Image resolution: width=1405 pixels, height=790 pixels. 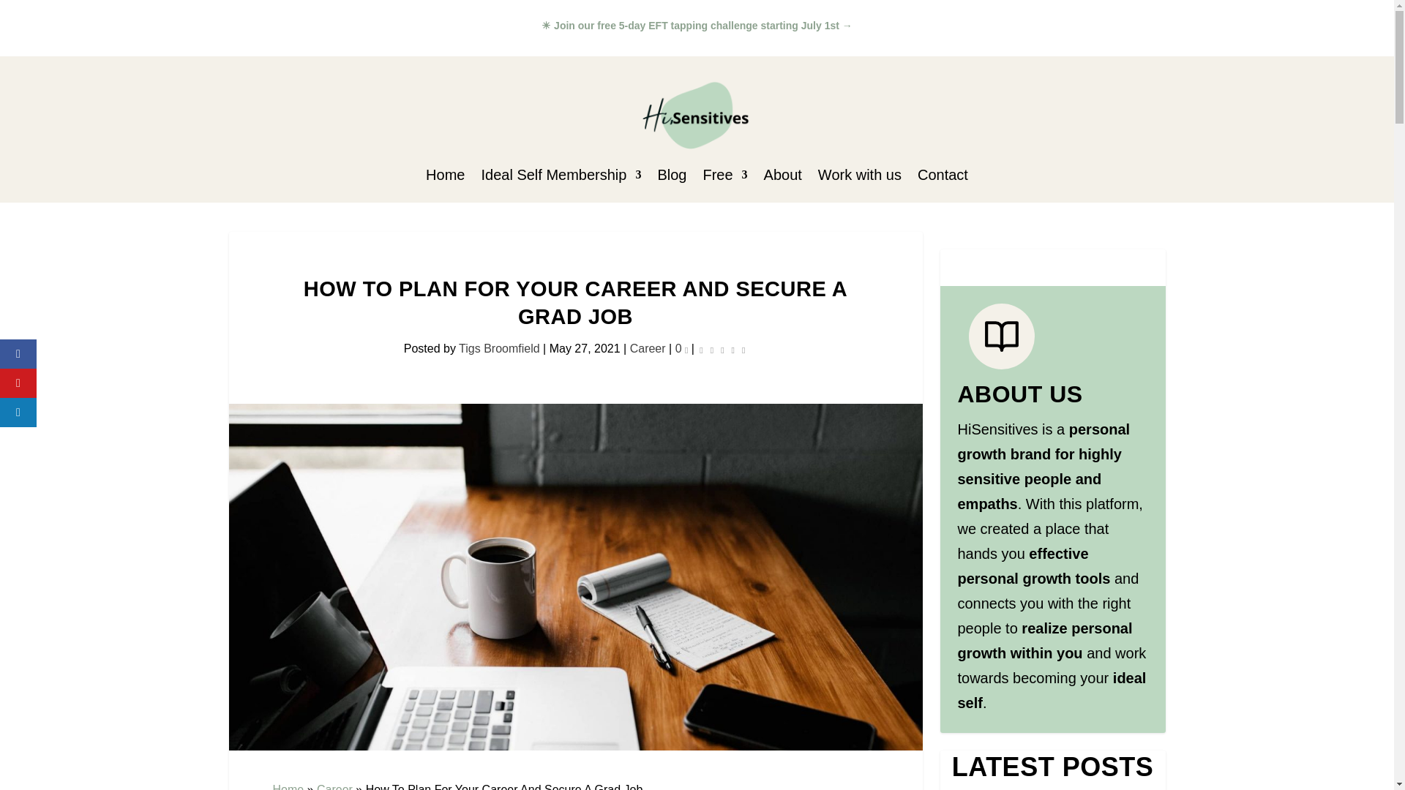 What do you see at coordinates (499, 348) in the screenshot?
I see `Tigs Broomfield` at bounding box center [499, 348].